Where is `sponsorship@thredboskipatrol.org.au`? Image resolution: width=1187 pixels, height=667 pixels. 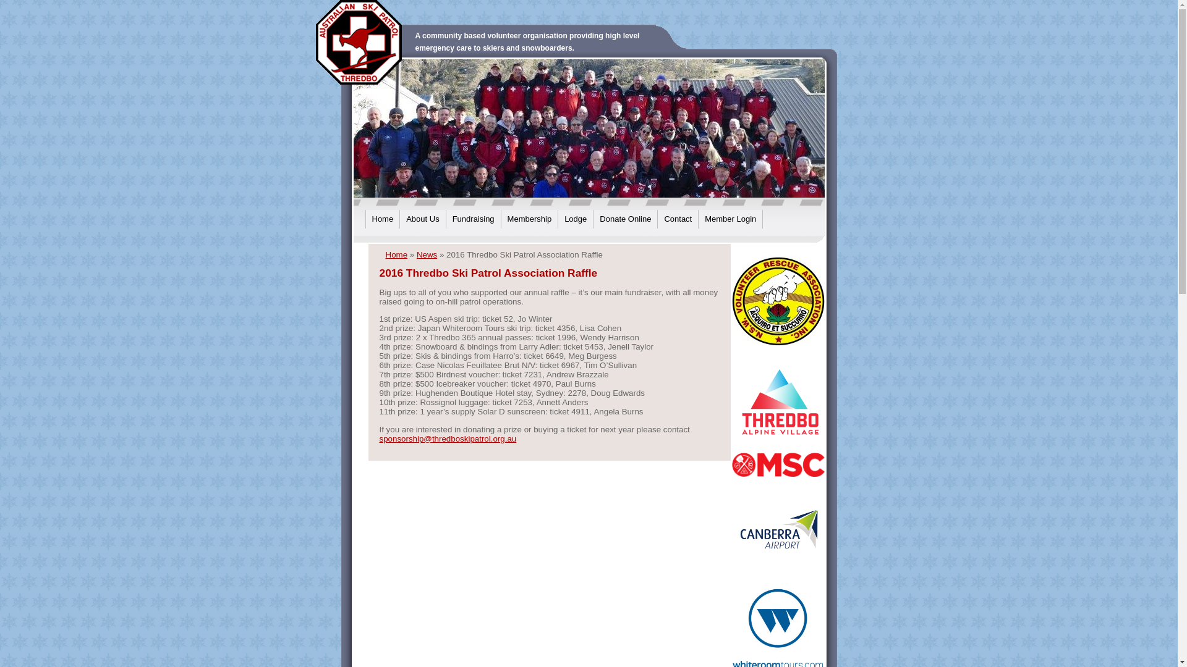
sponsorship@thredboskipatrol.org.au is located at coordinates (448, 438).